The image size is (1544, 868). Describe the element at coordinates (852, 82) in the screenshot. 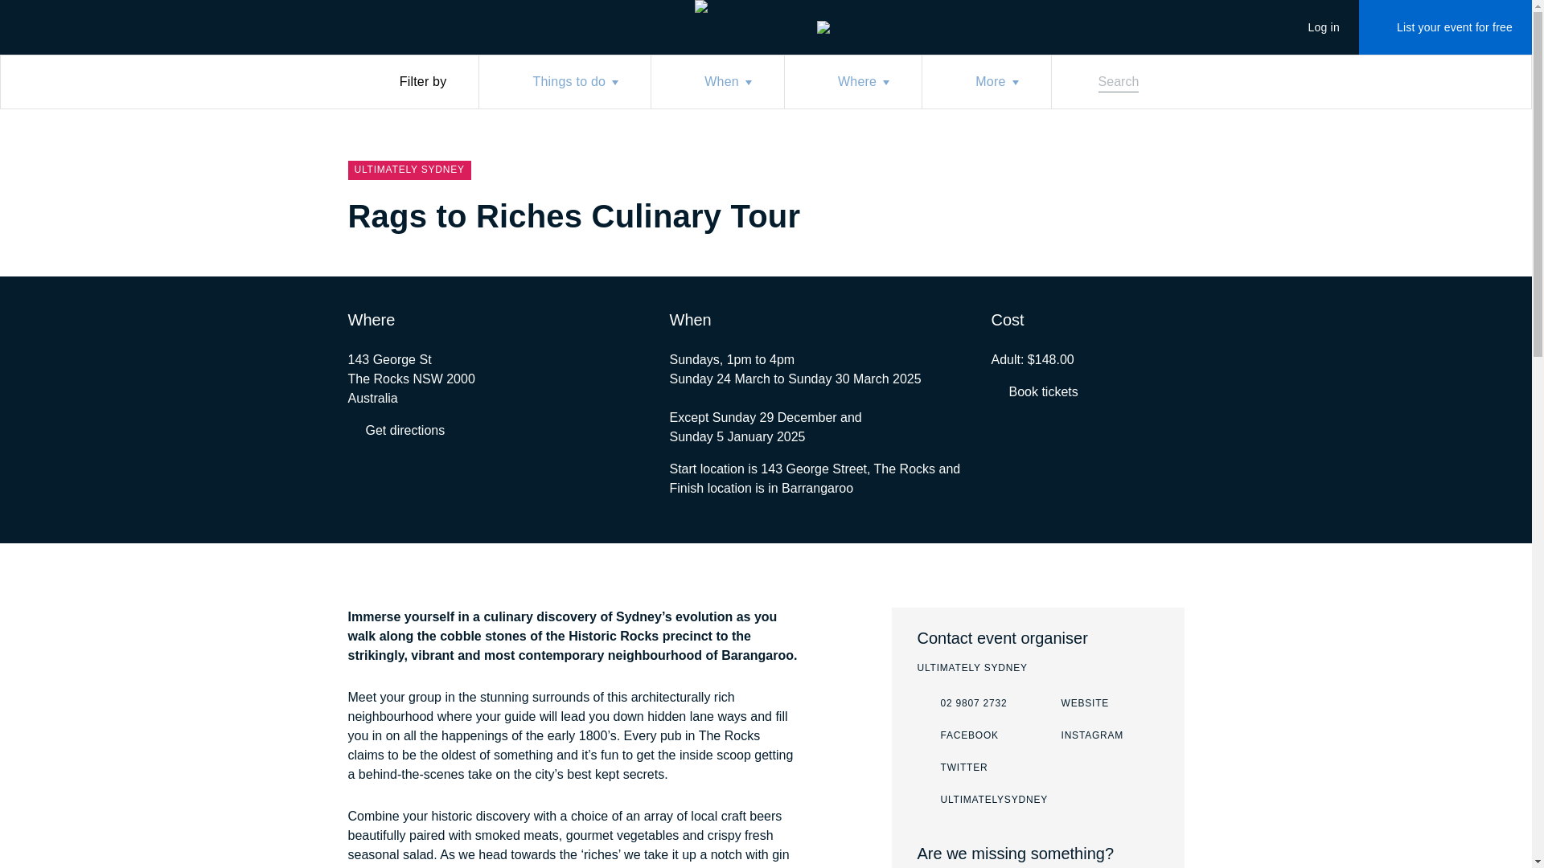

I see `Share on Twitter` at that location.